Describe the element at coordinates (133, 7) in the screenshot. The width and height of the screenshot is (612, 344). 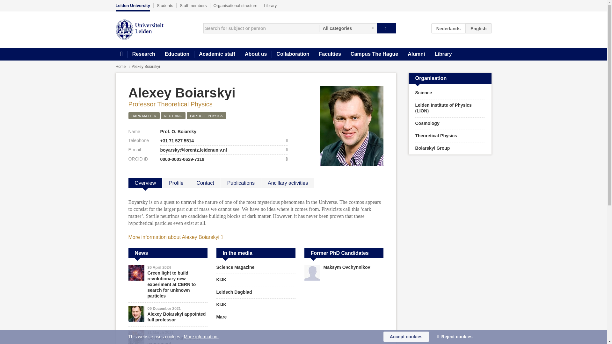
I see `Leiden University` at that location.